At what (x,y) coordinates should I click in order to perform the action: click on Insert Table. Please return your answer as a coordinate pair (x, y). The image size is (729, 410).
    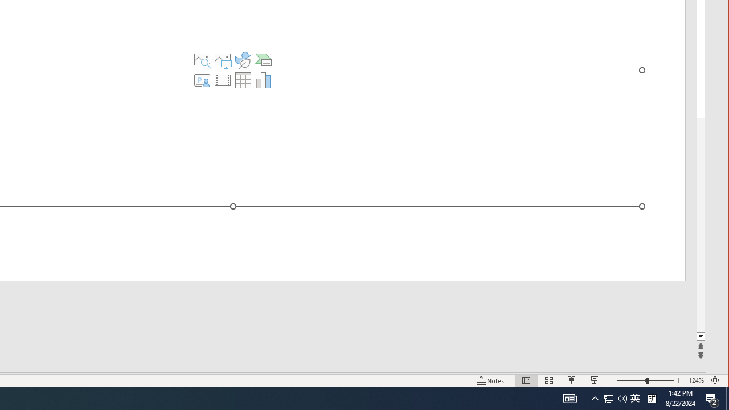
    Looking at the image, I should click on (243, 80).